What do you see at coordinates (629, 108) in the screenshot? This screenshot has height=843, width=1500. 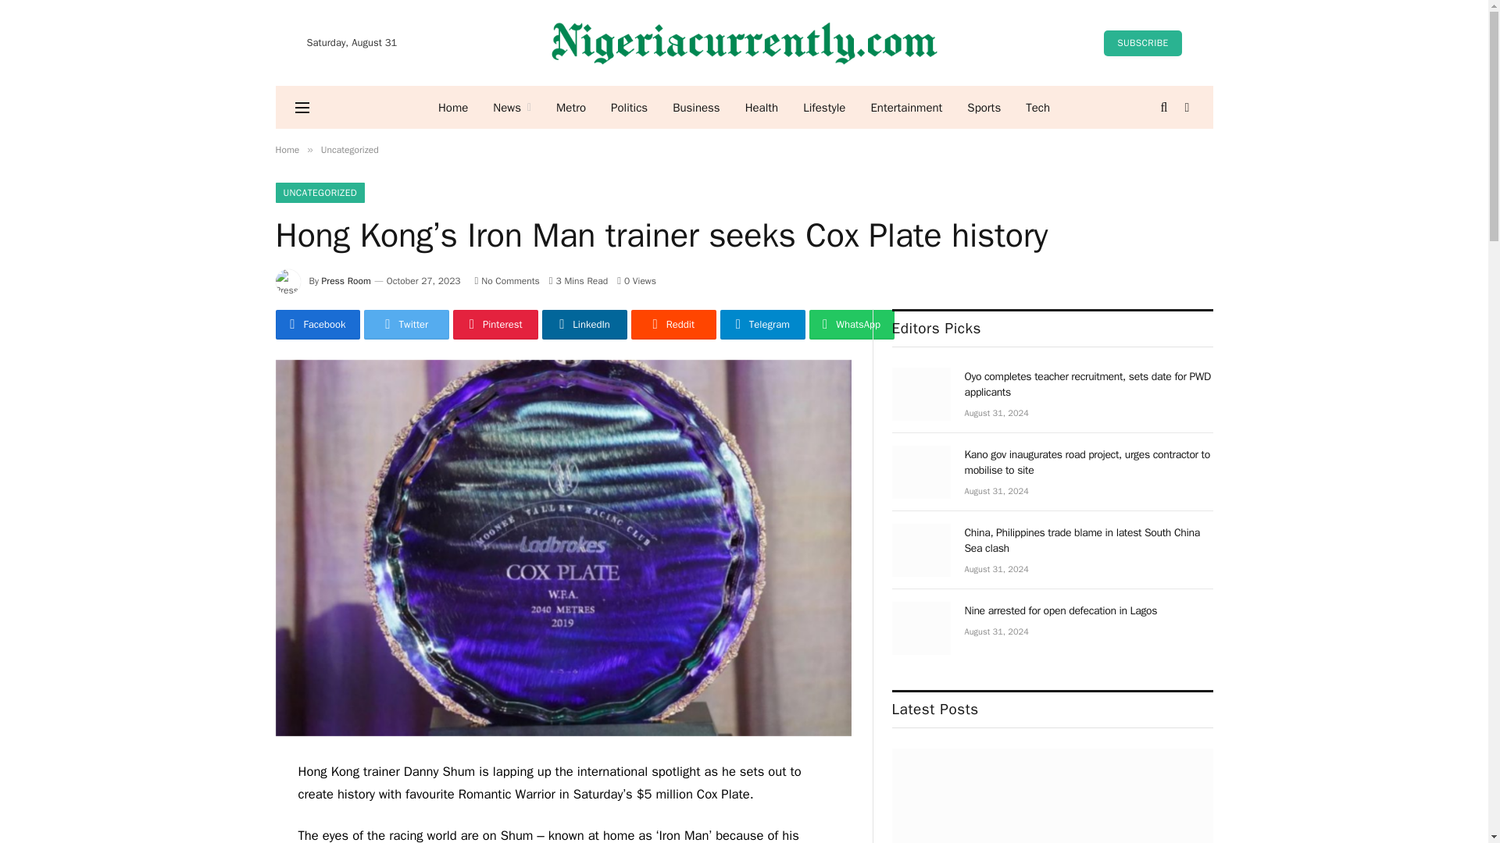 I see `Politics` at bounding box center [629, 108].